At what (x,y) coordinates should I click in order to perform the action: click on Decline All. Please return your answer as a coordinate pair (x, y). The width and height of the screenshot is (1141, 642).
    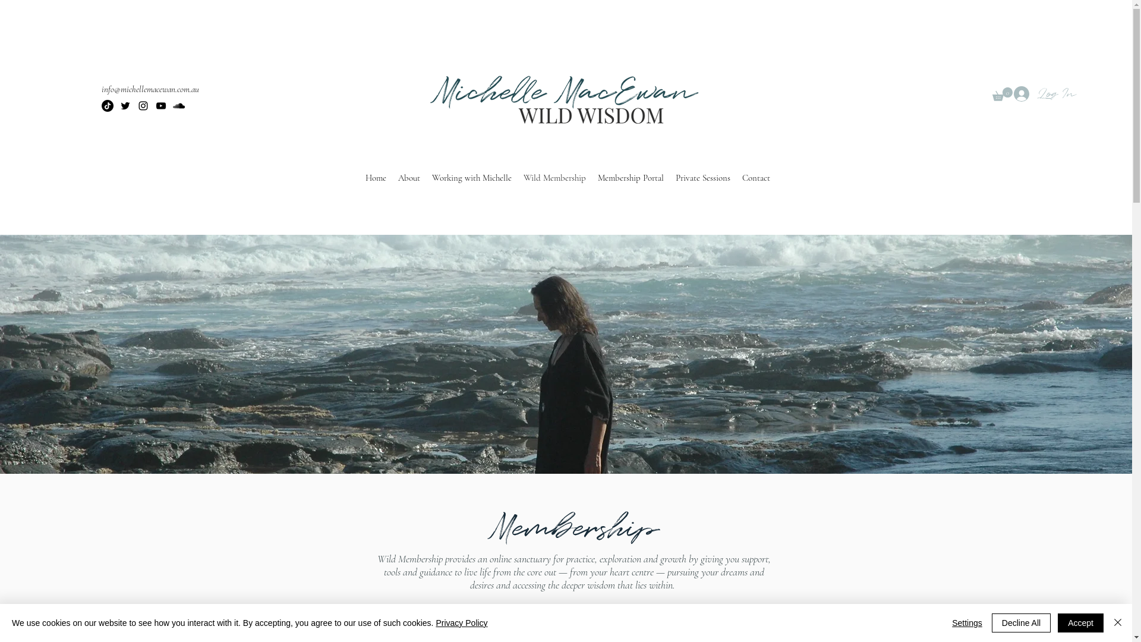
    Looking at the image, I should click on (1021, 623).